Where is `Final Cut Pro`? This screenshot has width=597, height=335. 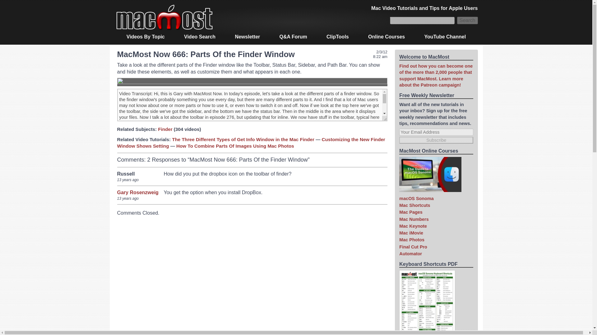
Final Cut Pro is located at coordinates (413, 247).